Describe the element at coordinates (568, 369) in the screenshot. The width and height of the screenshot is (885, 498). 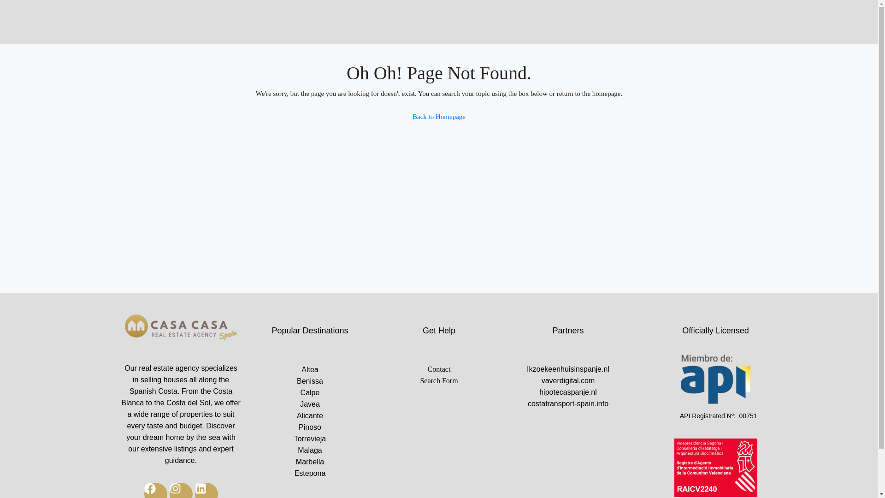
I see `Ikzoekeenhuisinspanje.nl` at that location.